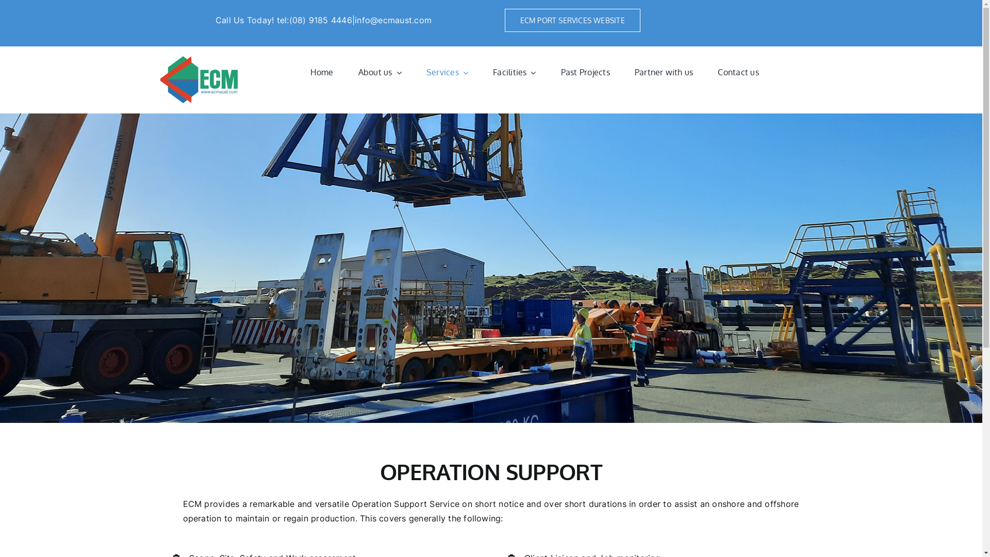 This screenshot has width=990, height=557. I want to click on Partner with us, so click(676, 73).